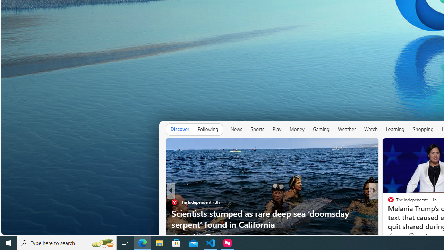  I want to click on 175 Like, so click(393, 236).